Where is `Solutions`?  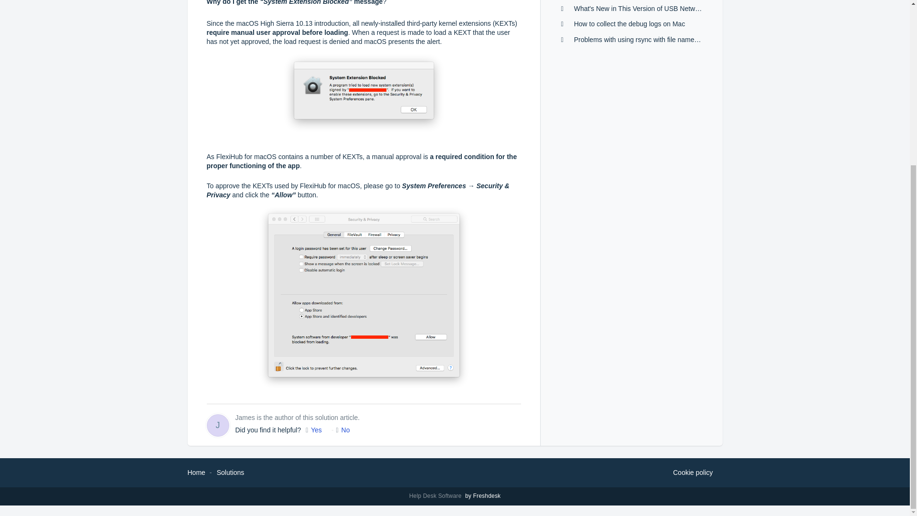
Solutions is located at coordinates (230, 472).